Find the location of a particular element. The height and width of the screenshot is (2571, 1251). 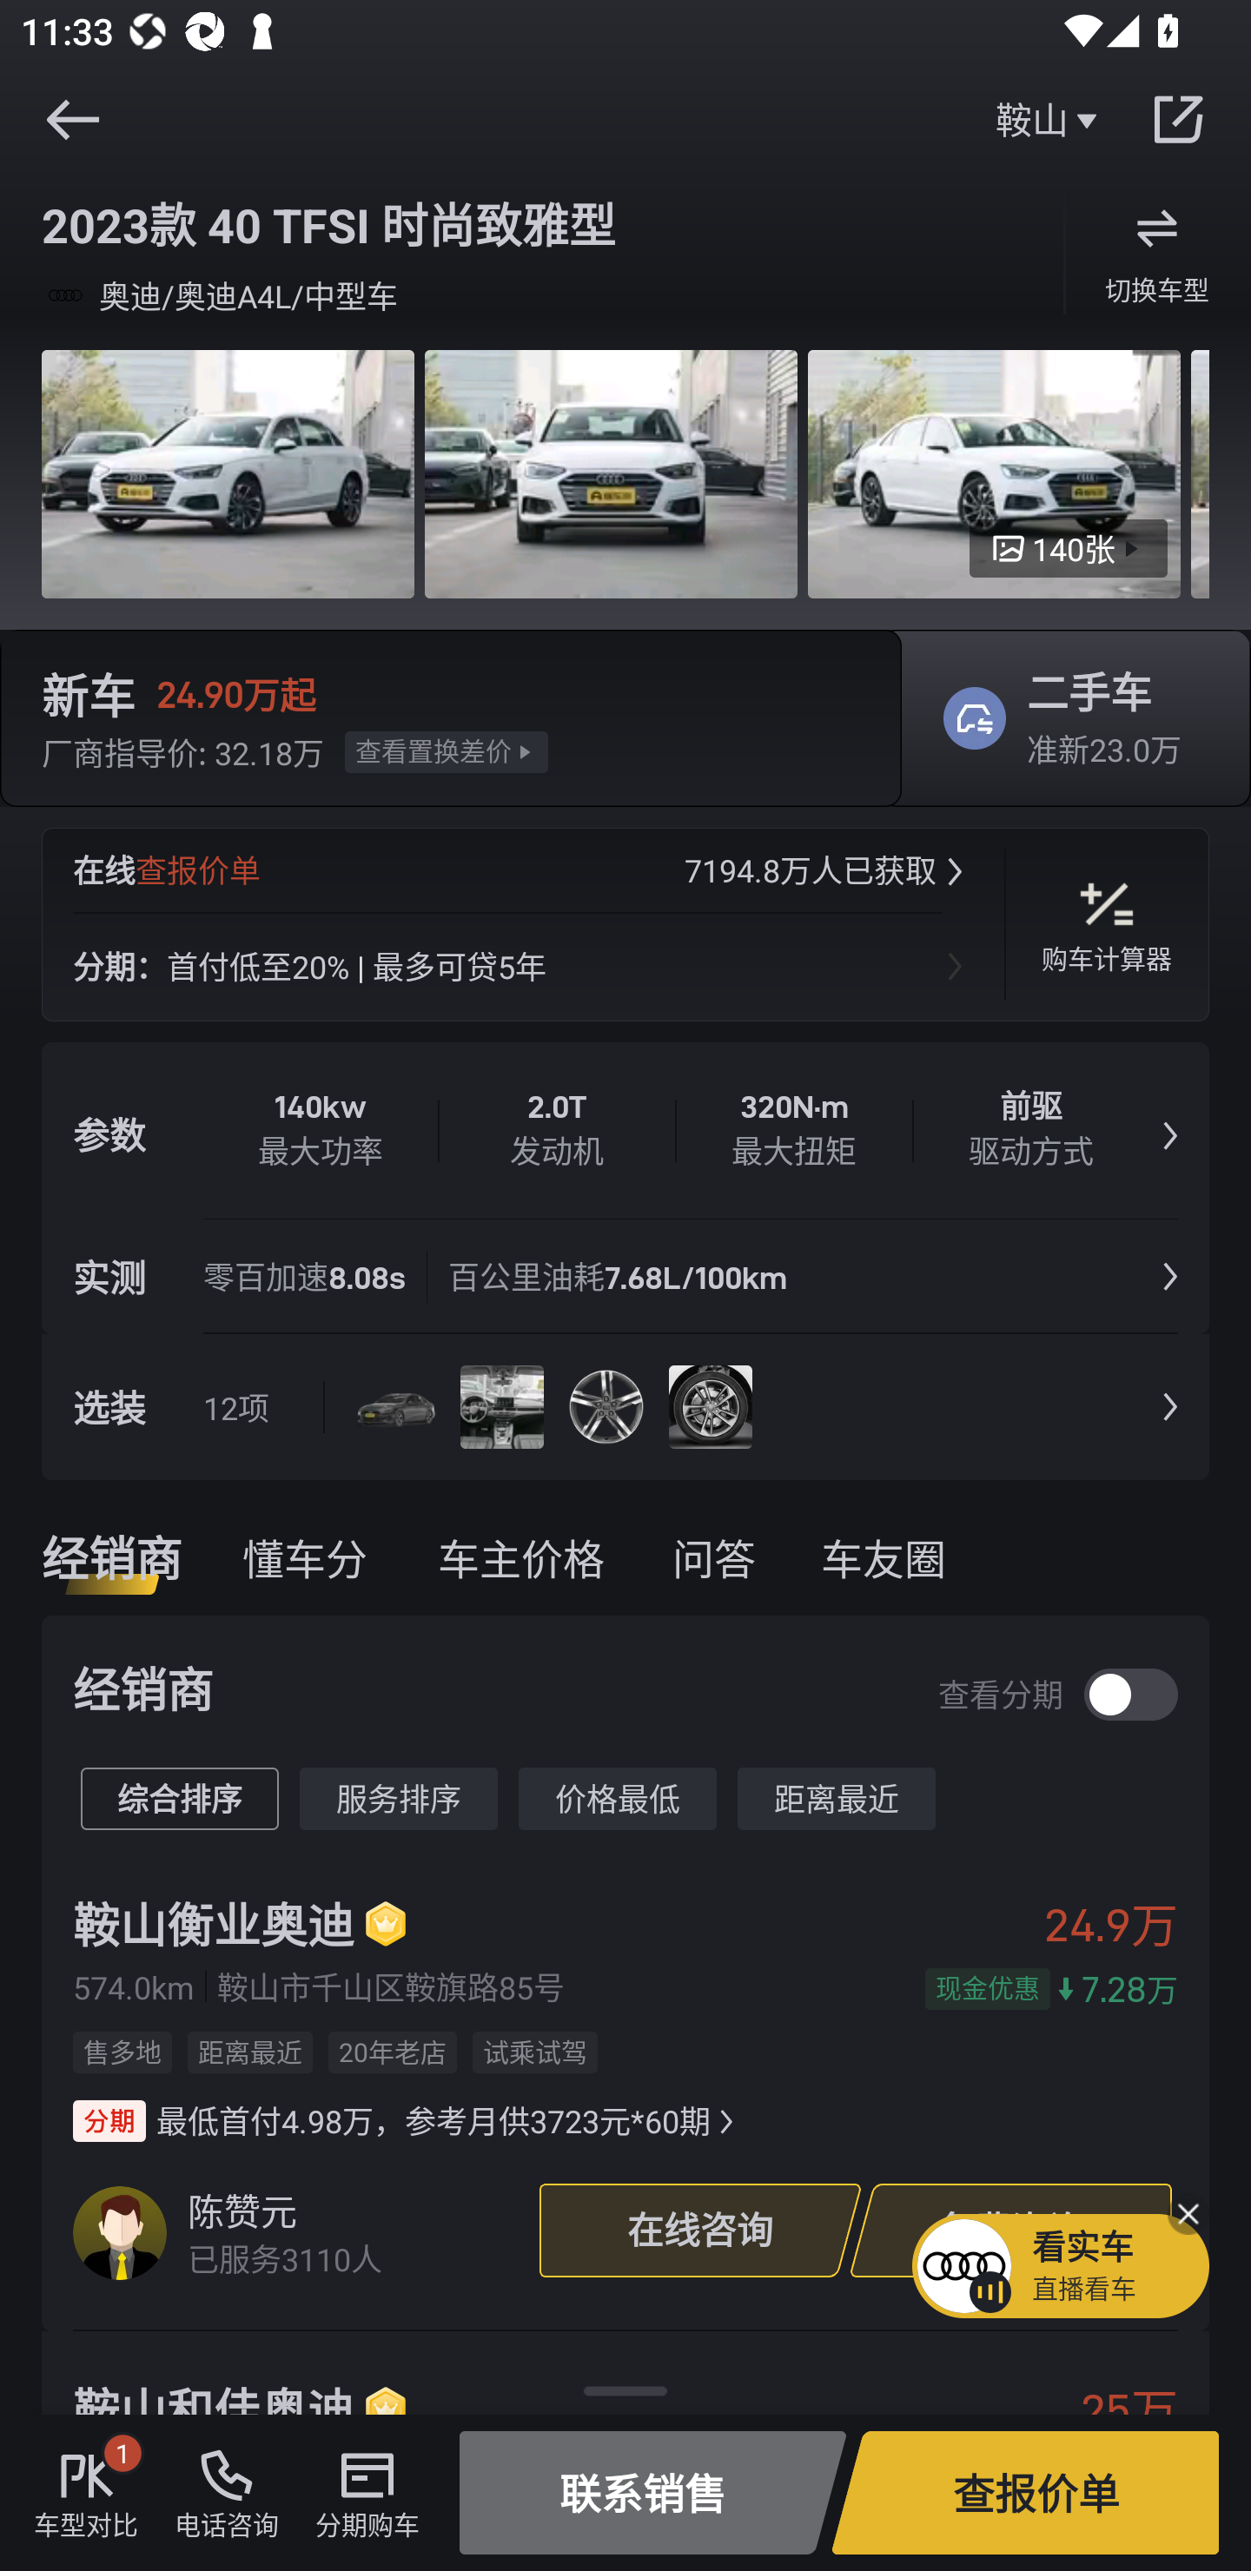

电话咨询 is located at coordinates (227, 2493).